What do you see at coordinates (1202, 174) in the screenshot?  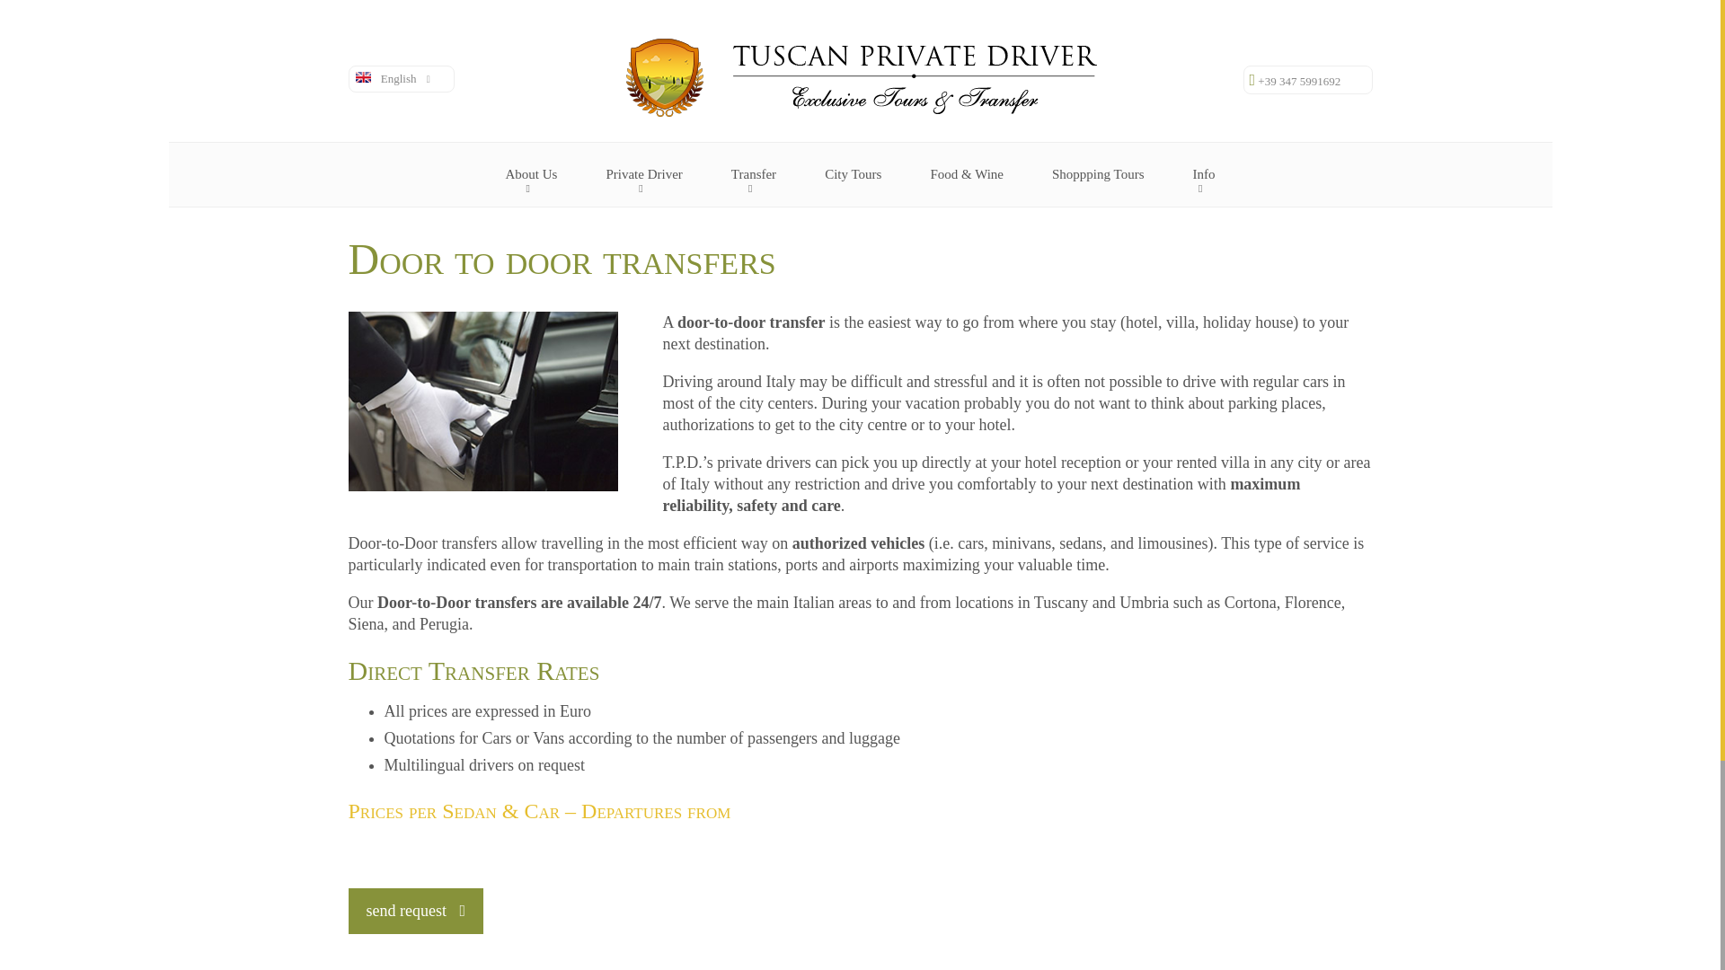 I see `Info` at bounding box center [1202, 174].